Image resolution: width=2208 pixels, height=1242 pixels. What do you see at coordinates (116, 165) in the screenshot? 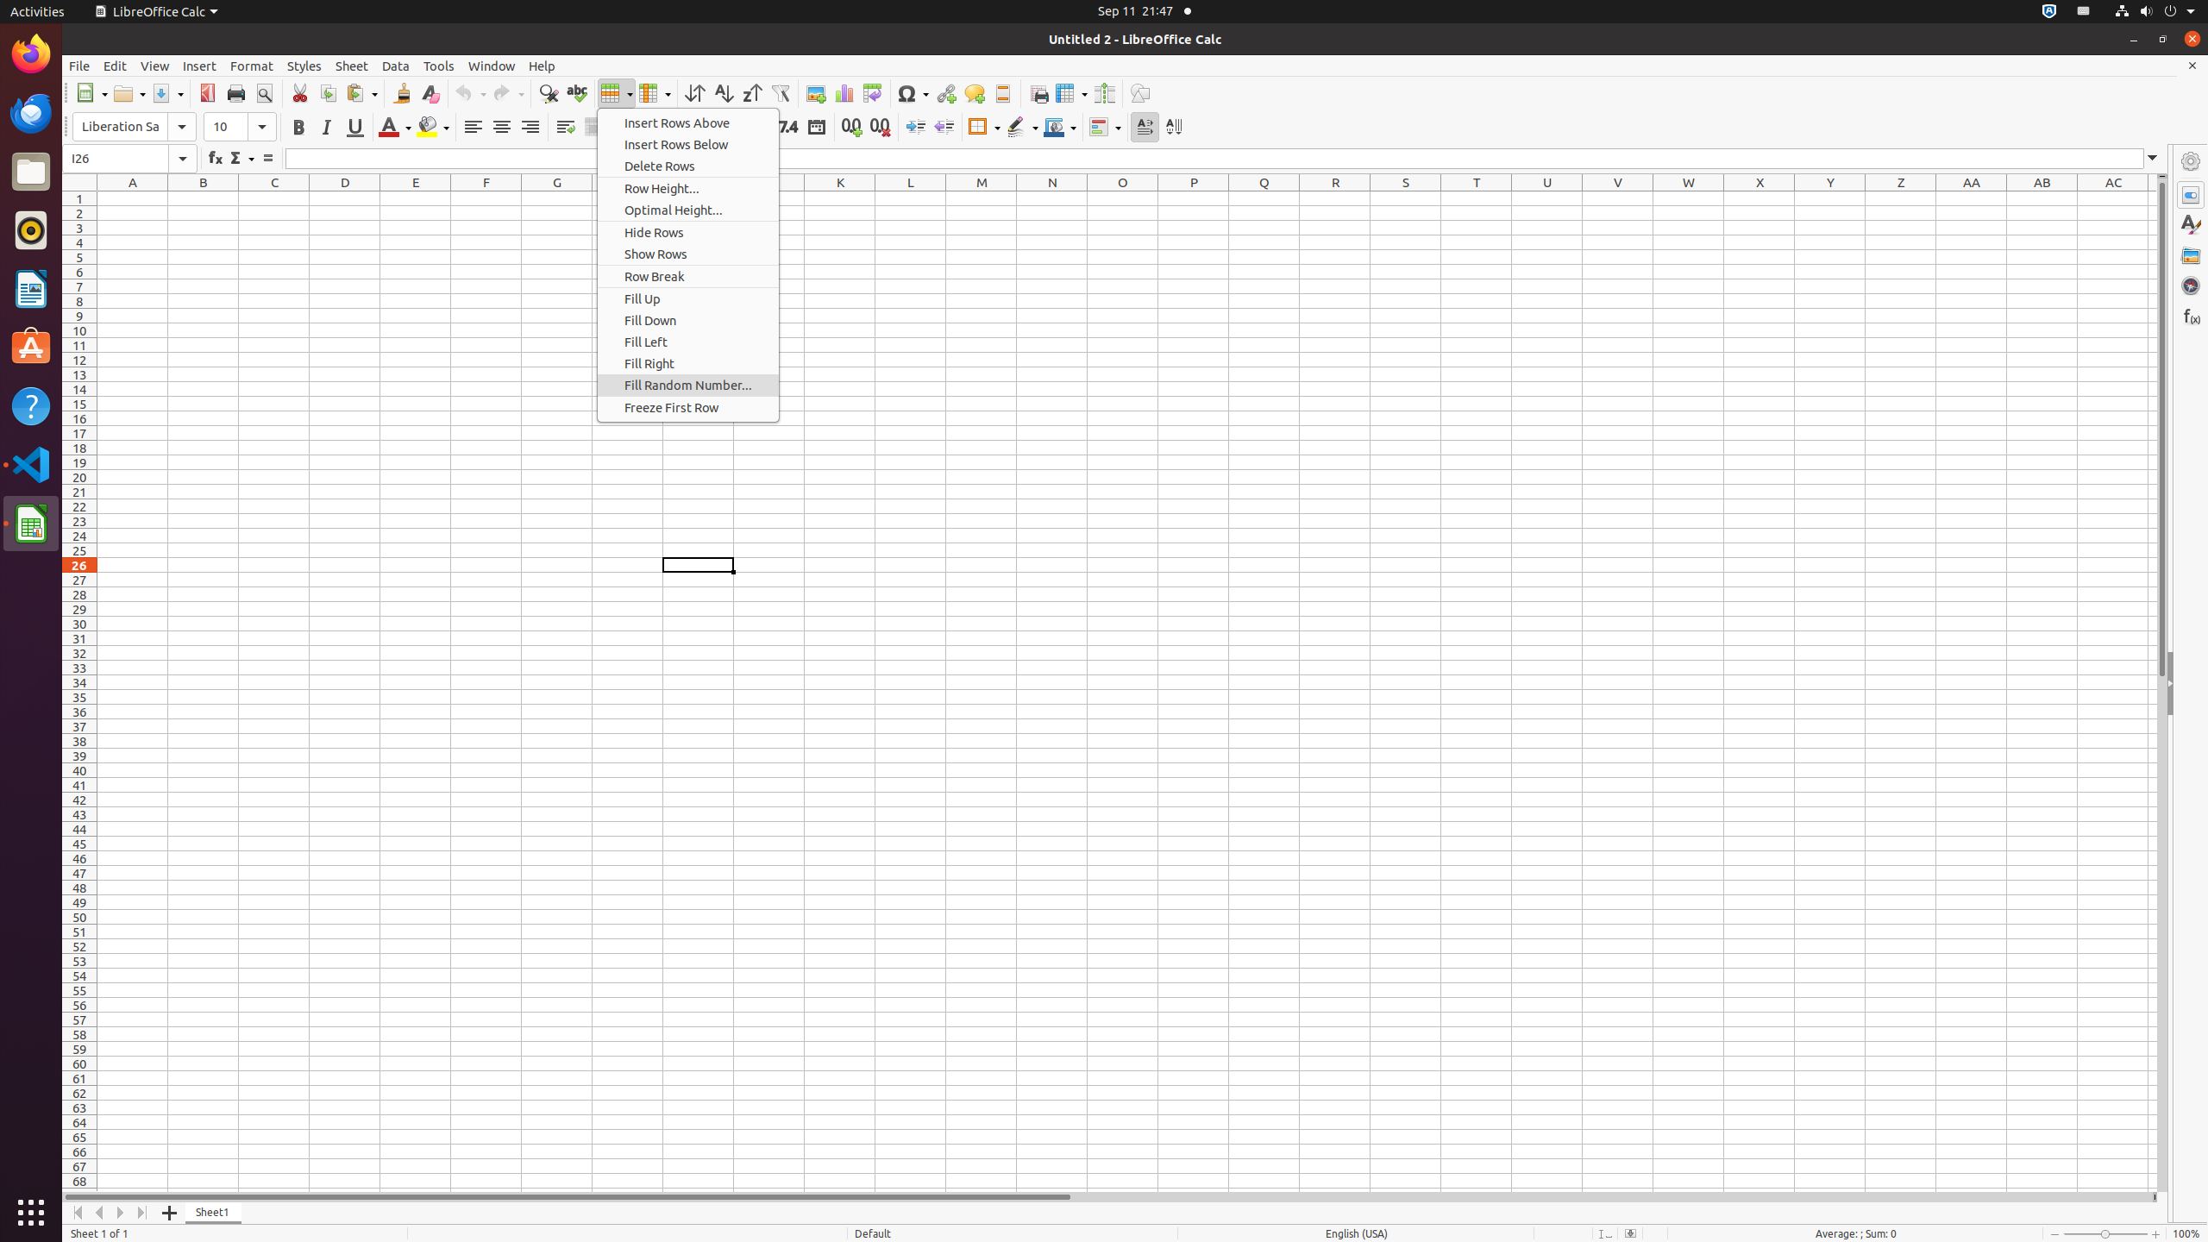
I see `Trash` at bounding box center [116, 165].